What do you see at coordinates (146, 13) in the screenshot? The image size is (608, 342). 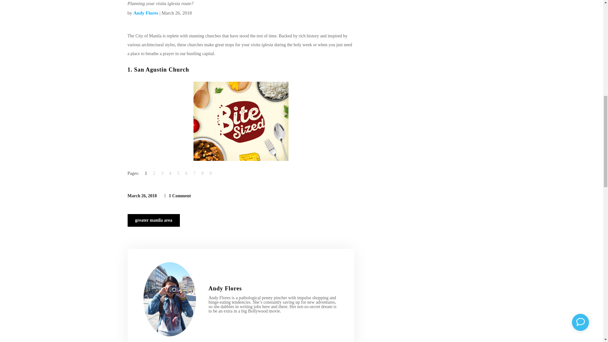 I see `Posts by Andy Flores` at bounding box center [146, 13].